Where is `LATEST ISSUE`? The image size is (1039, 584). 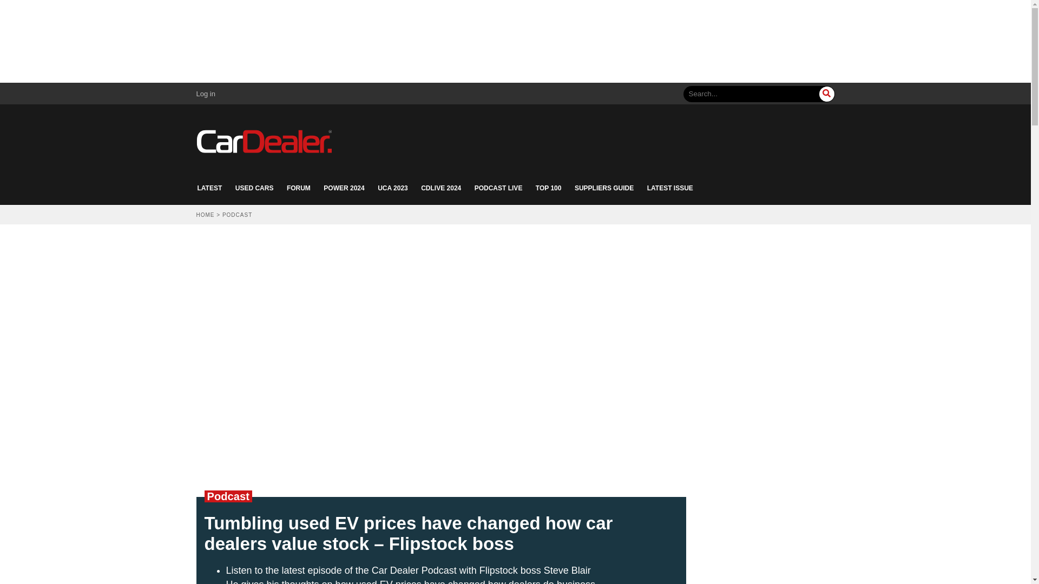
LATEST ISSUE is located at coordinates (670, 188).